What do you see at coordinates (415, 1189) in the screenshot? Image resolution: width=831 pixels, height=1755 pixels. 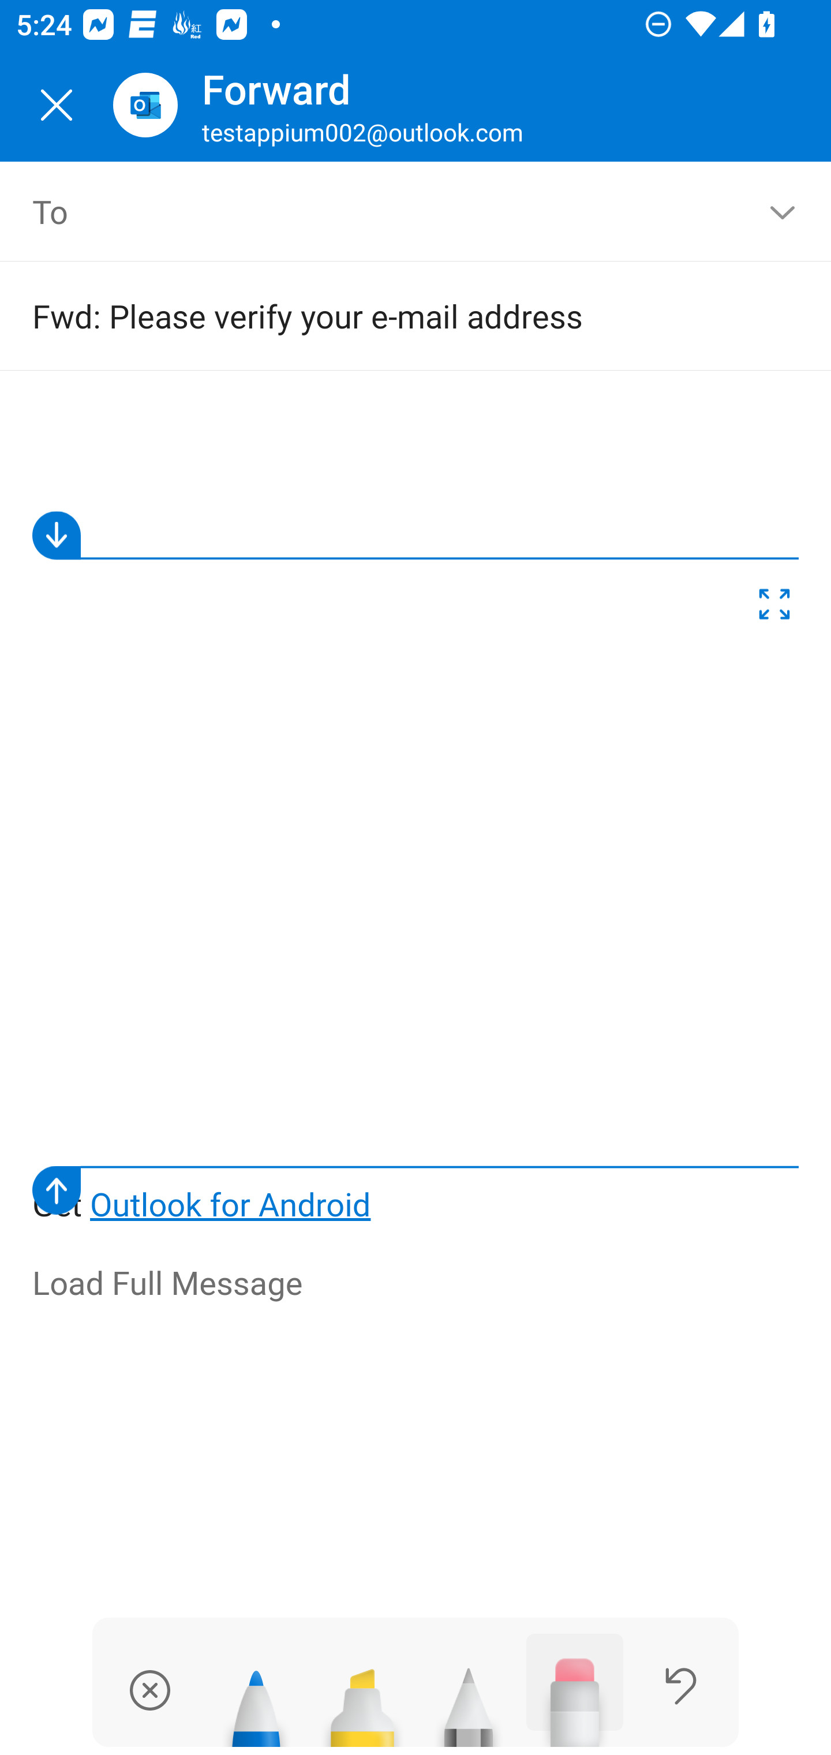 I see `Canvas Lower Bound` at bounding box center [415, 1189].